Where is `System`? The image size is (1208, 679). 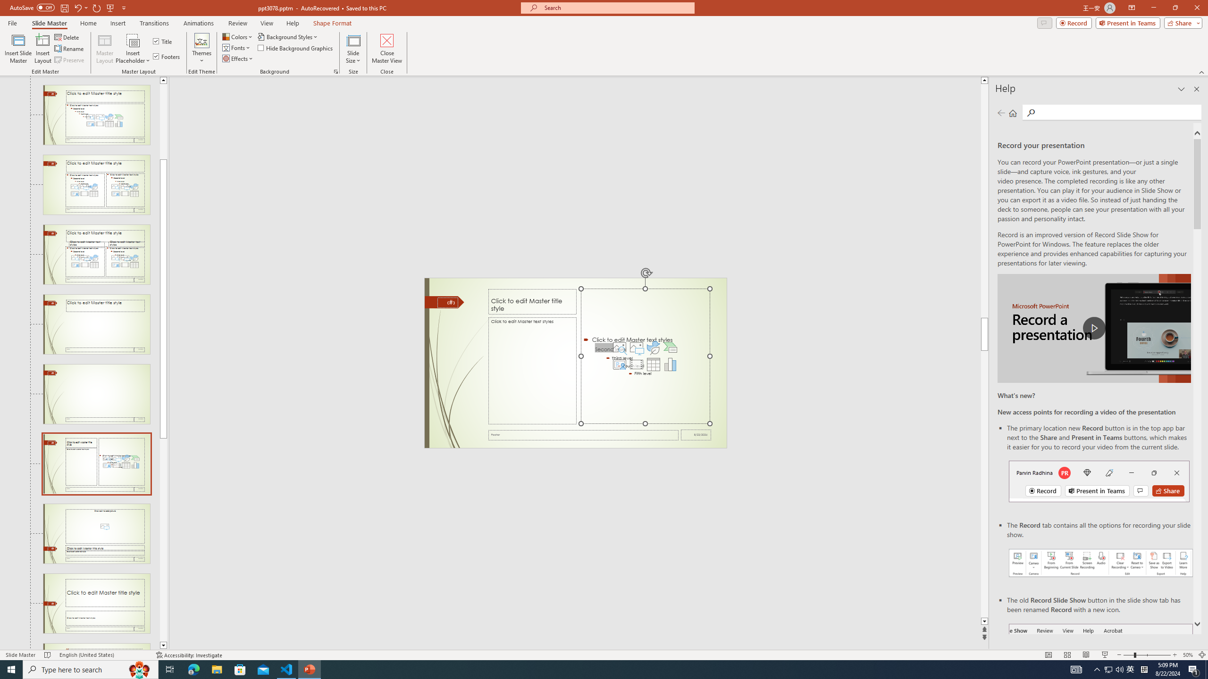 System is located at coordinates (6, 5).